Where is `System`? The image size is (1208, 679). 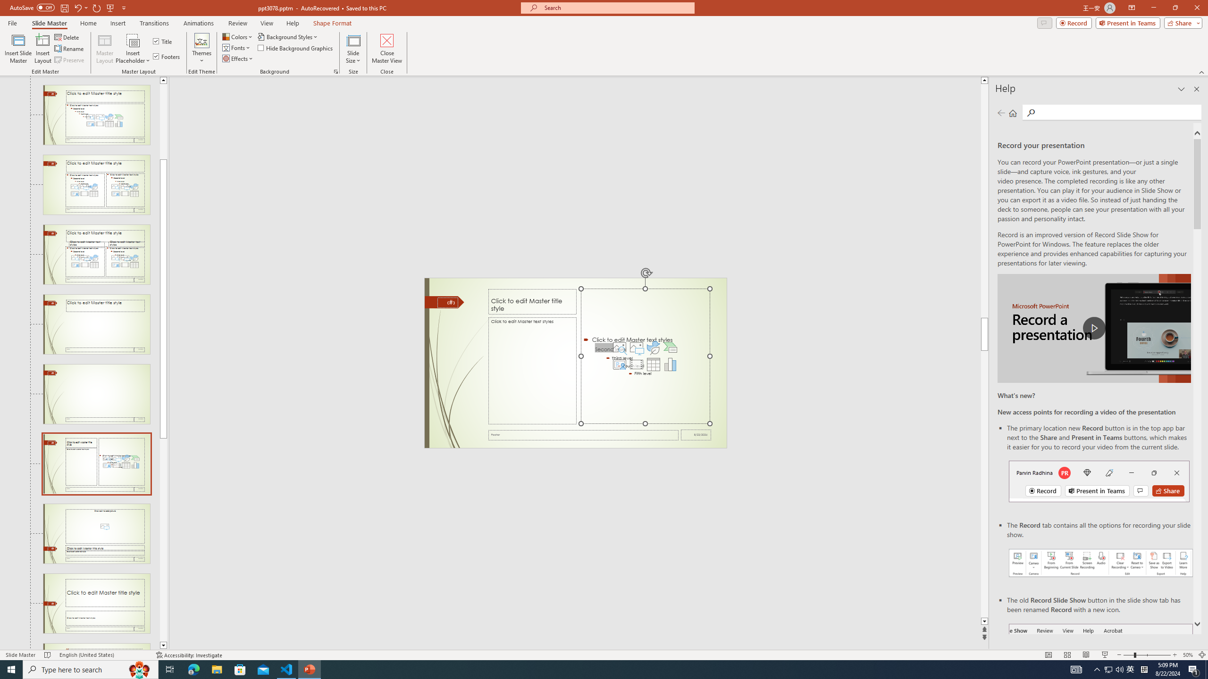 System is located at coordinates (6, 5).